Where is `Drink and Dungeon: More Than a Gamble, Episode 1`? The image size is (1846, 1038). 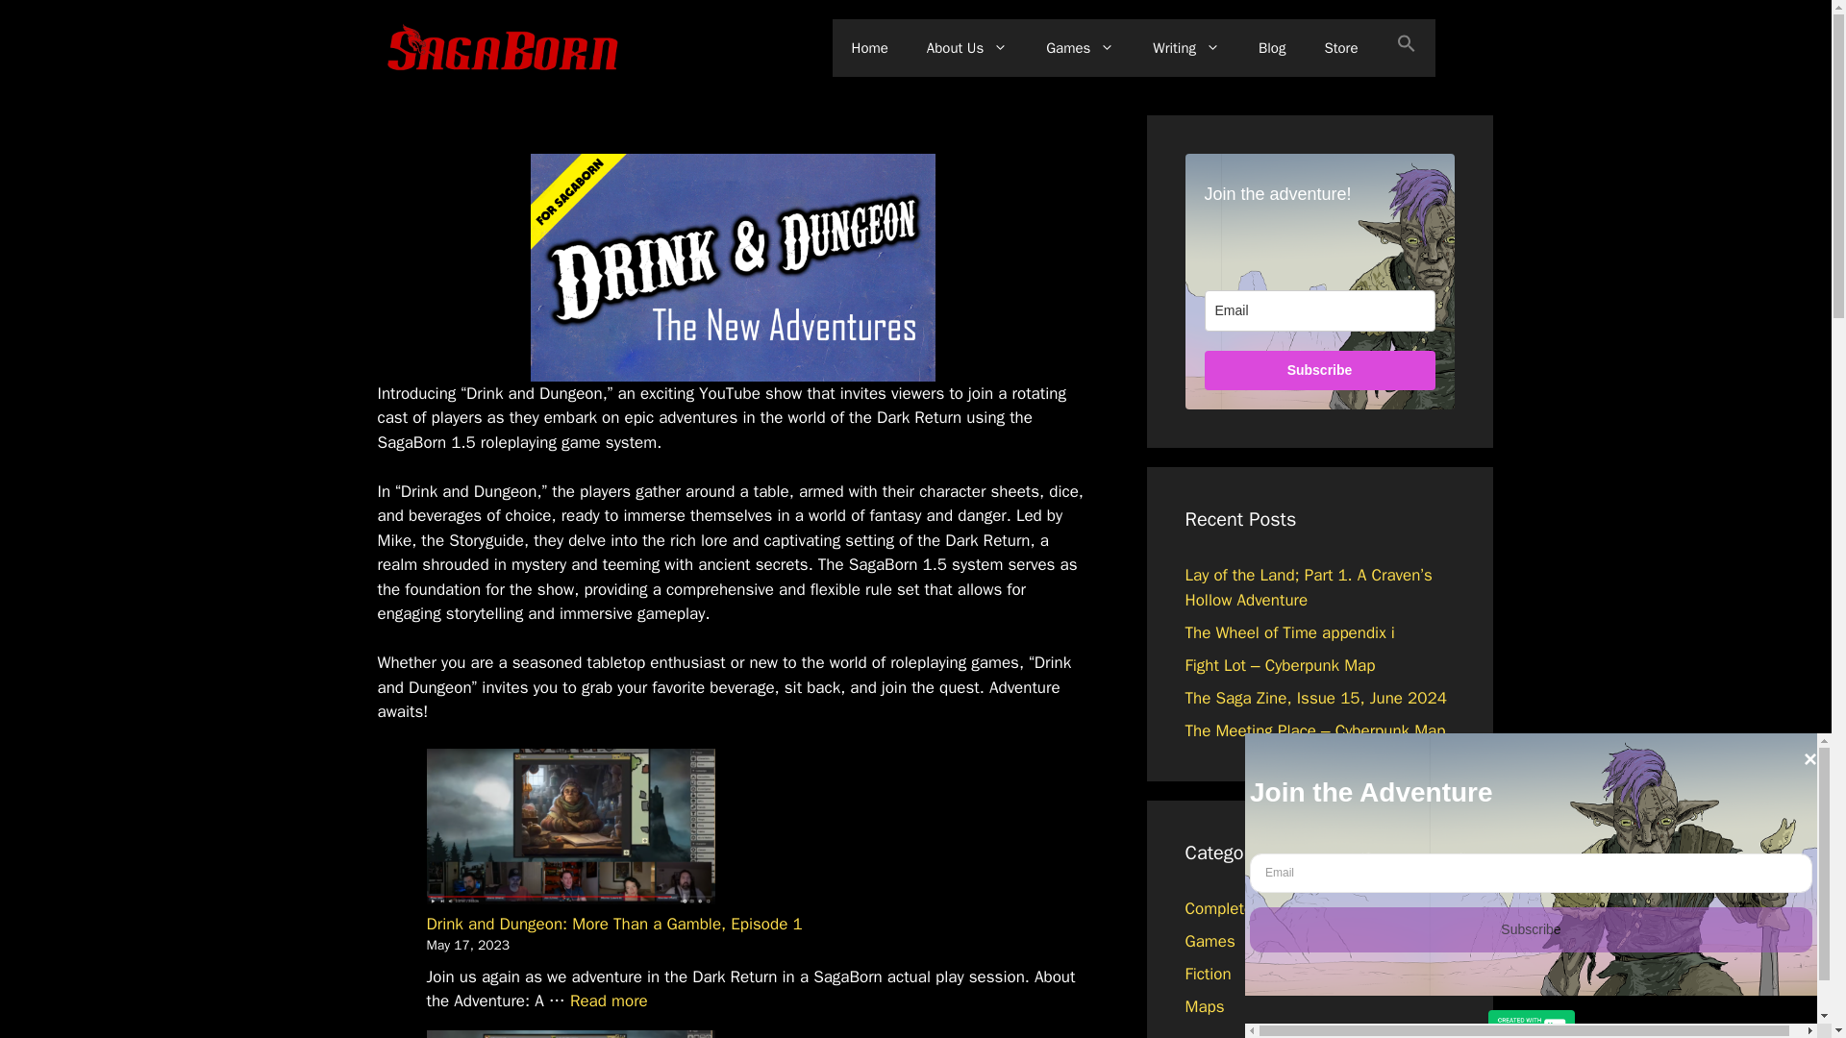
Drink and Dungeon: More Than a Gamble, Episode 1 is located at coordinates (609, 1001).